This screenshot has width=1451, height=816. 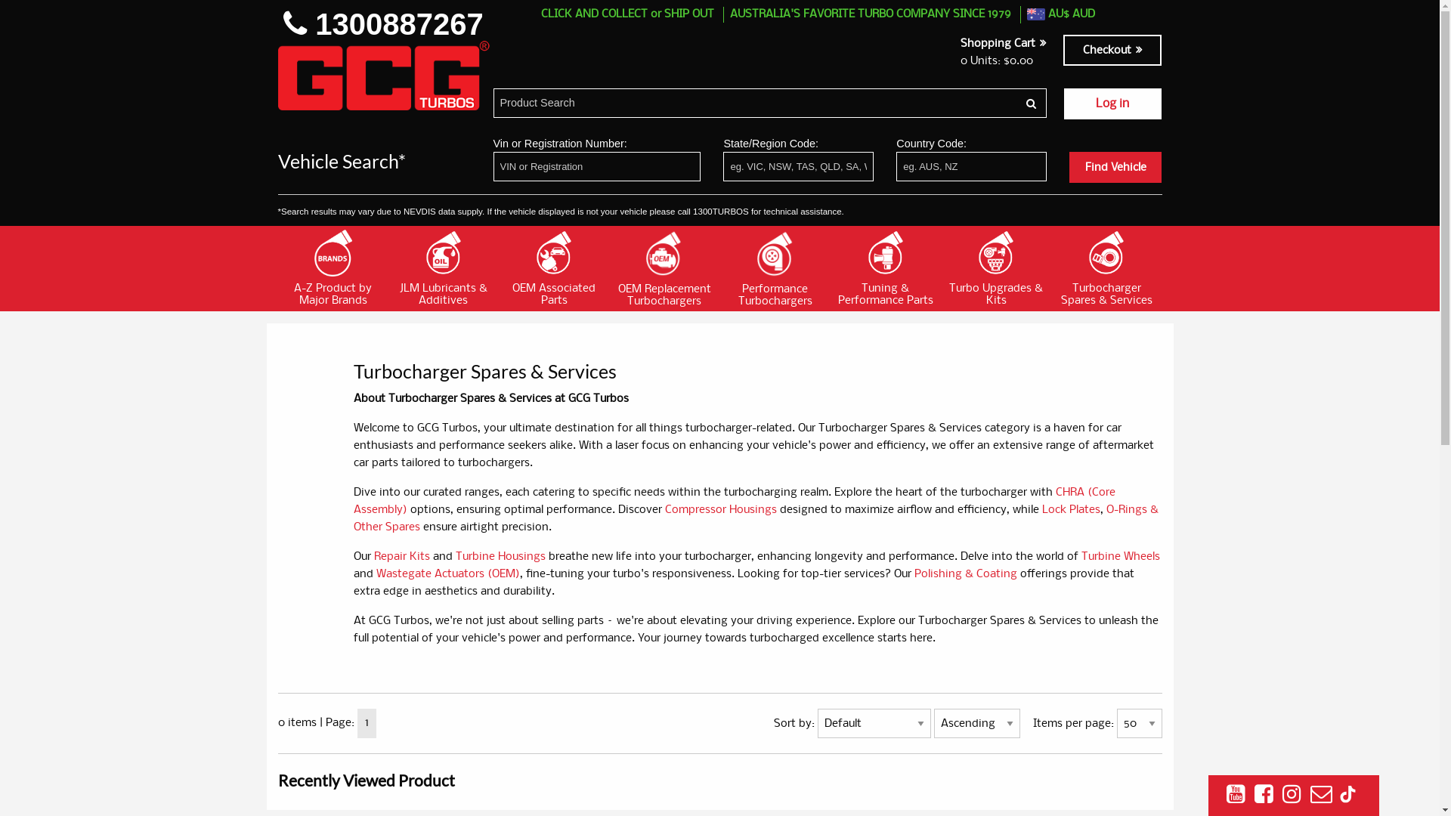 I want to click on OEM Associated Parts, so click(x=554, y=268).